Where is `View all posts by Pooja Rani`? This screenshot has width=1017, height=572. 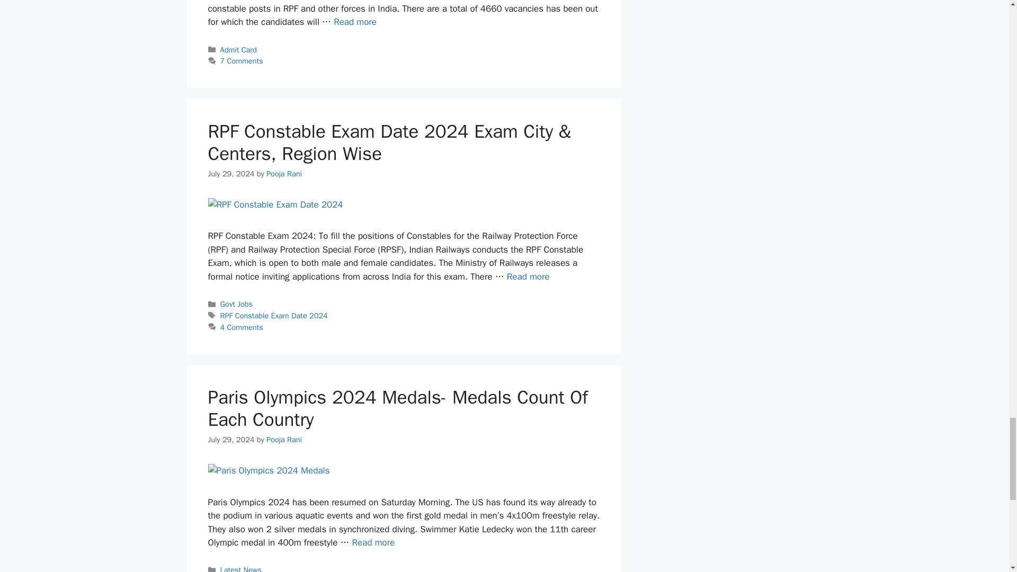
View all posts by Pooja Rani is located at coordinates (284, 173).